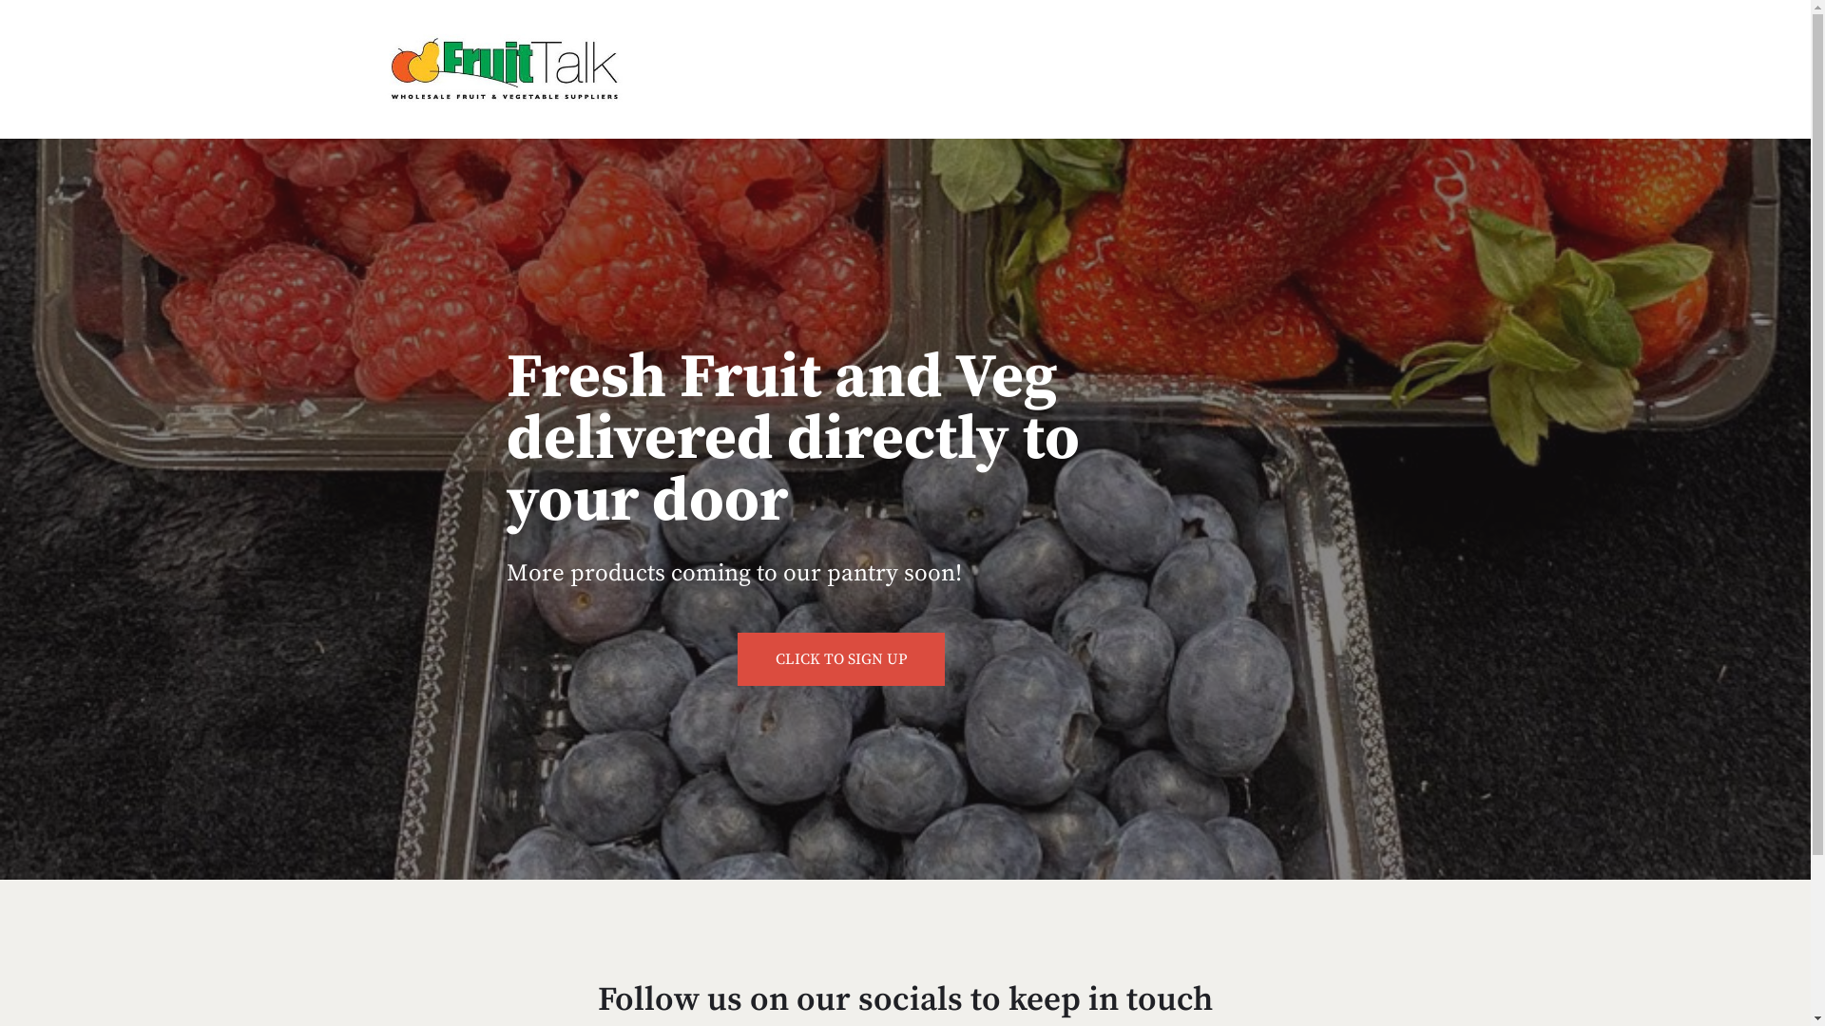 This screenshot has height=1026, width=1825. I want to click on CLICK TO SIGN UP, so click(841, 659).